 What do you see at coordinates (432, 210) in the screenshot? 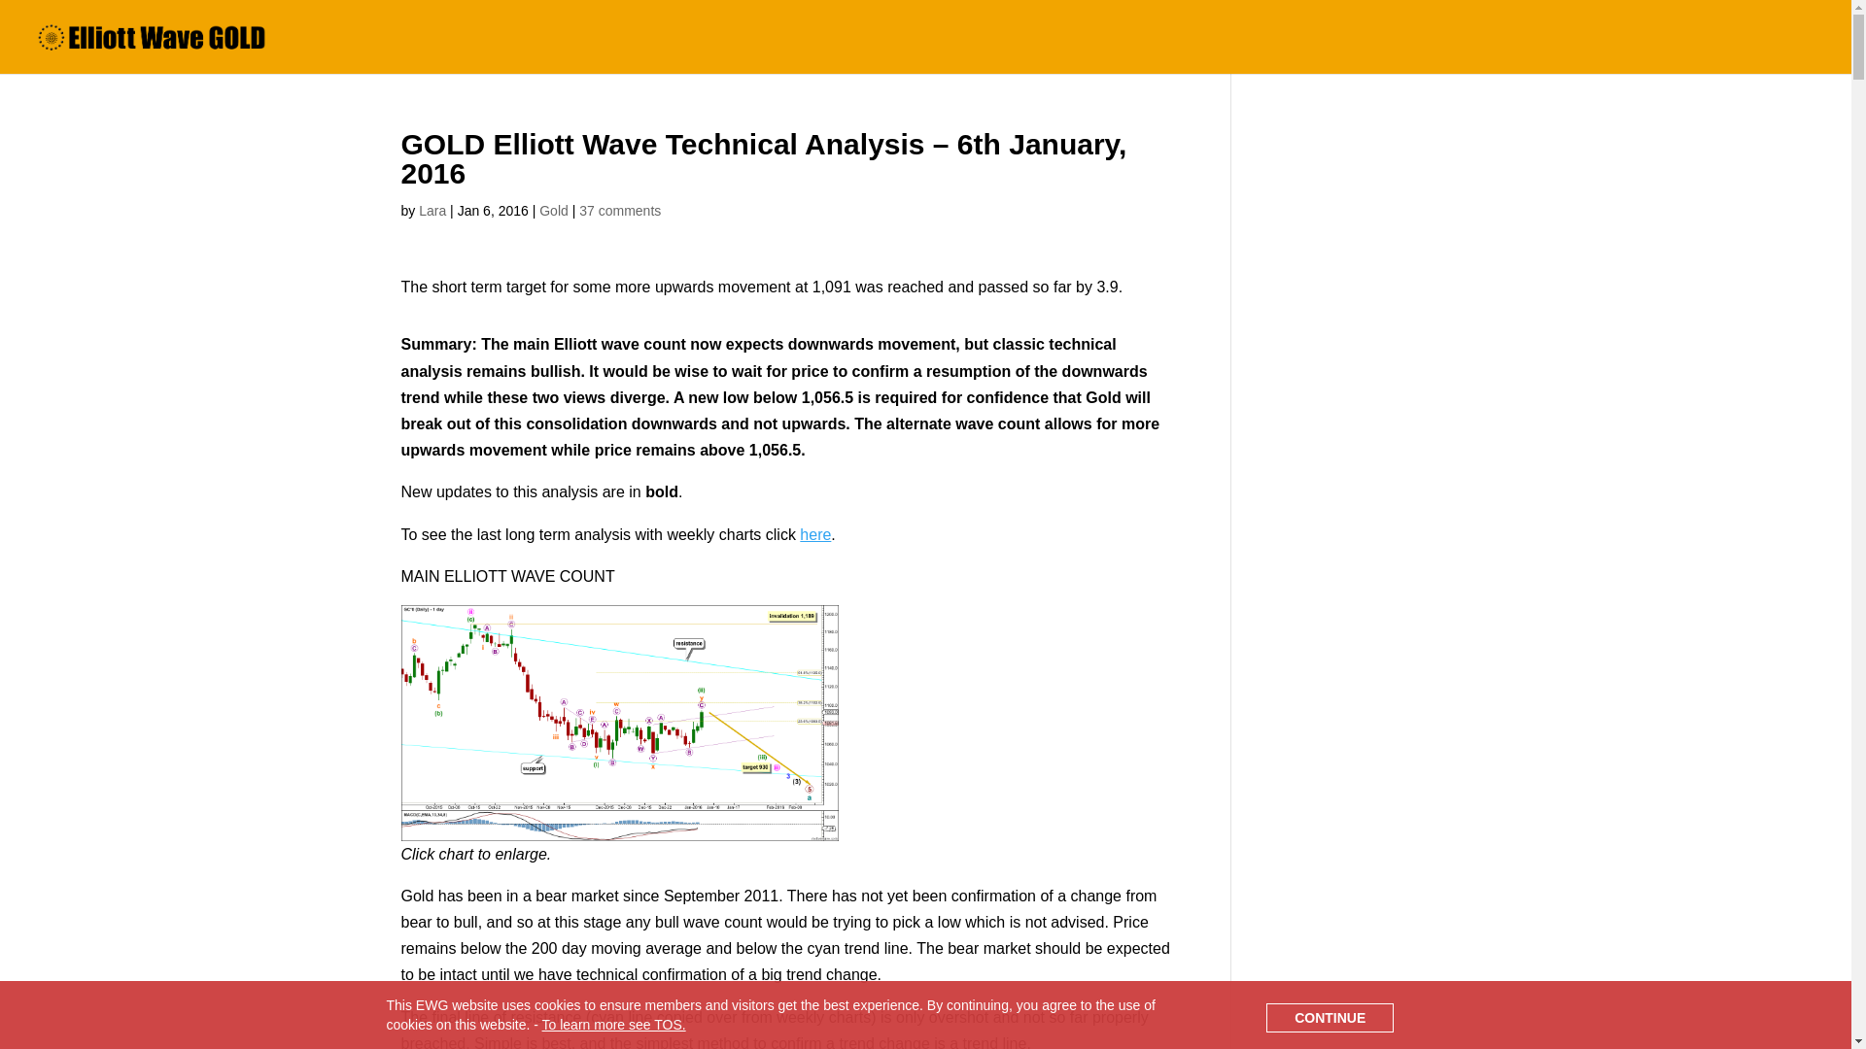
I see `Posts by Lara` at bounding box center [432, 210].